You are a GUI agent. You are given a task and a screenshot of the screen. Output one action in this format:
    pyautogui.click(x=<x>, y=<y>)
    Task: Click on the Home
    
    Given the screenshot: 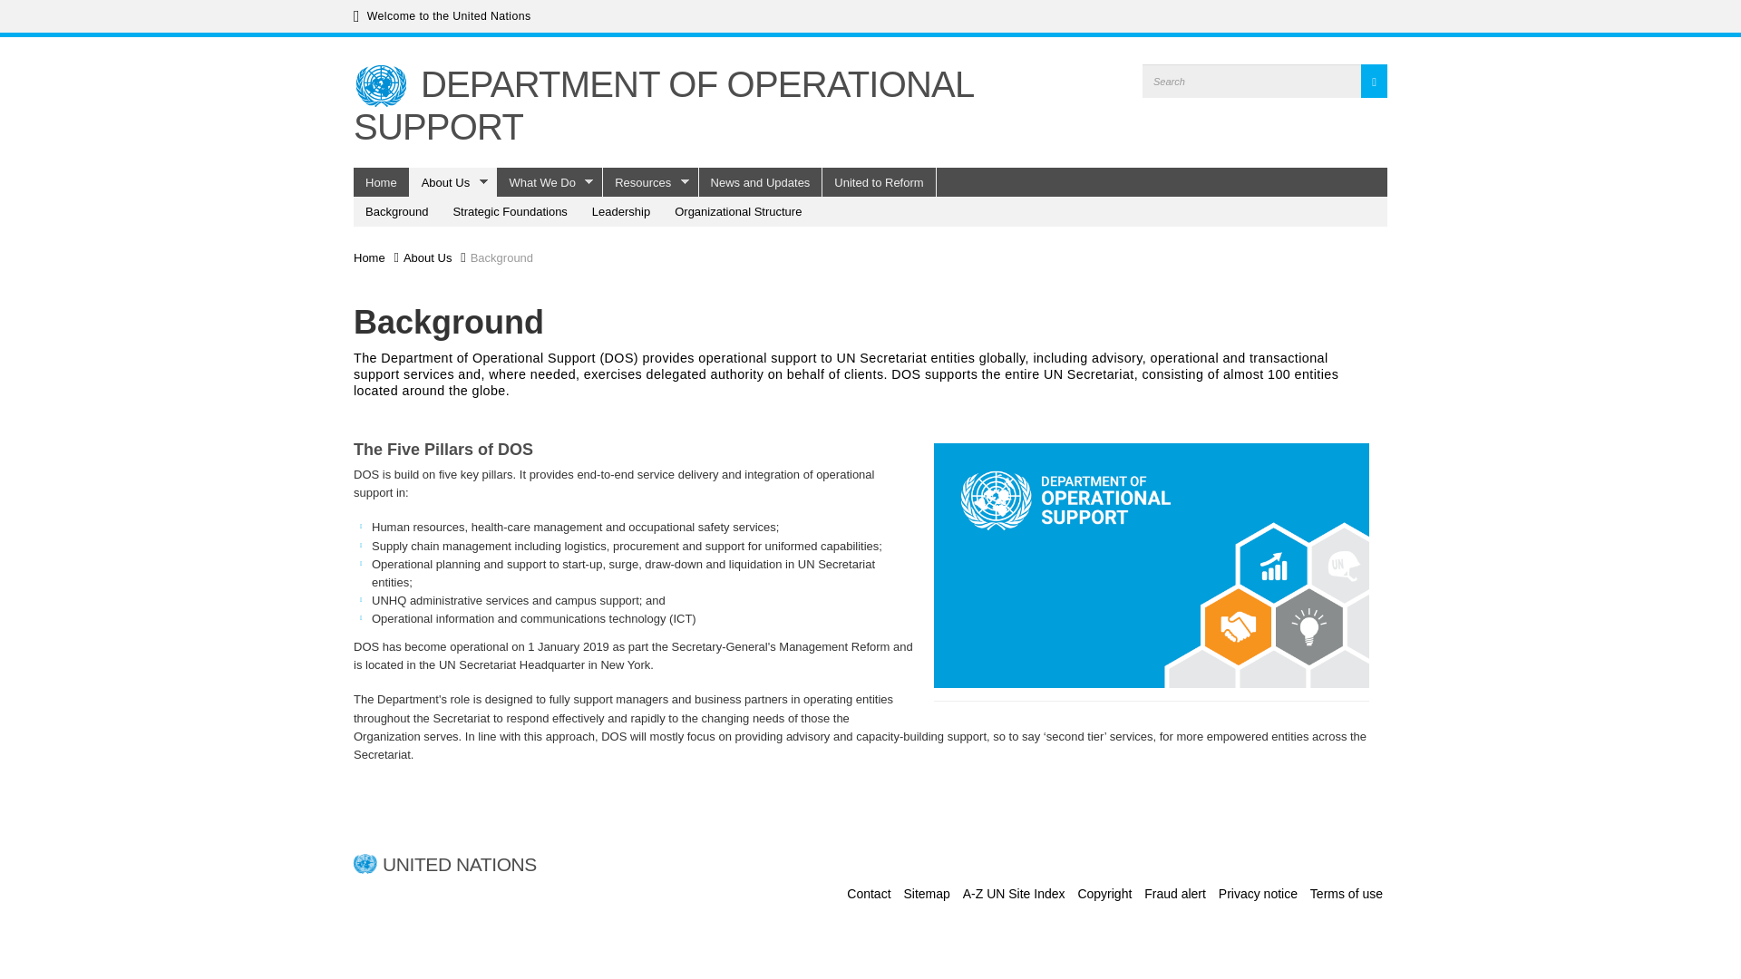 What is the action you would take?
    pyautogui.click(x=380, y=85)
    